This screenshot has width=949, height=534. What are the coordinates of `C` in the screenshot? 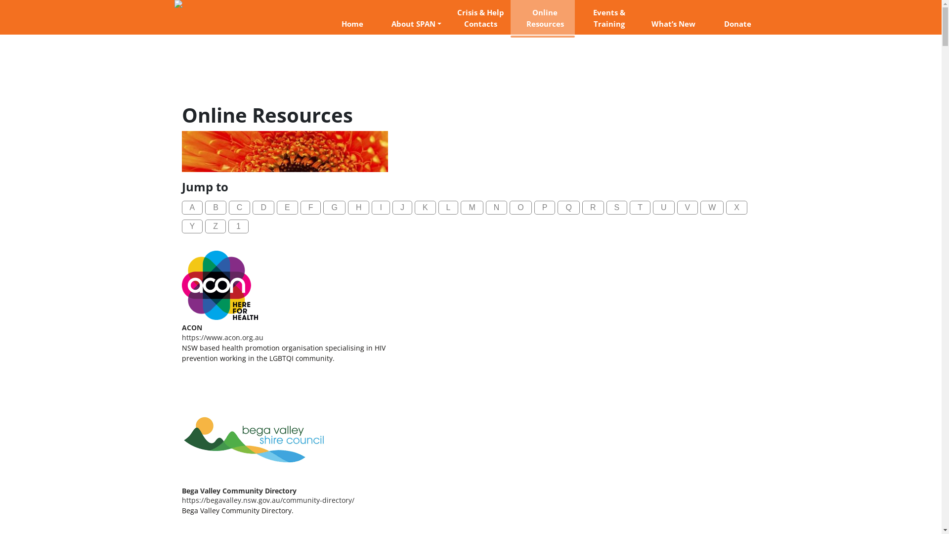 It's located at (239, 208).